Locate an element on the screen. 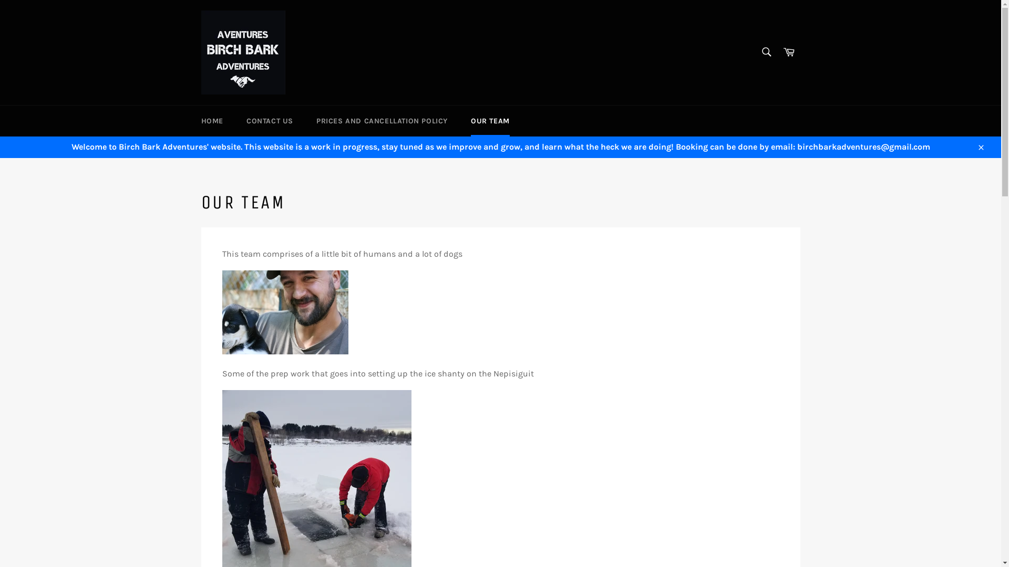  Cart is located at coordinates (789, 52).